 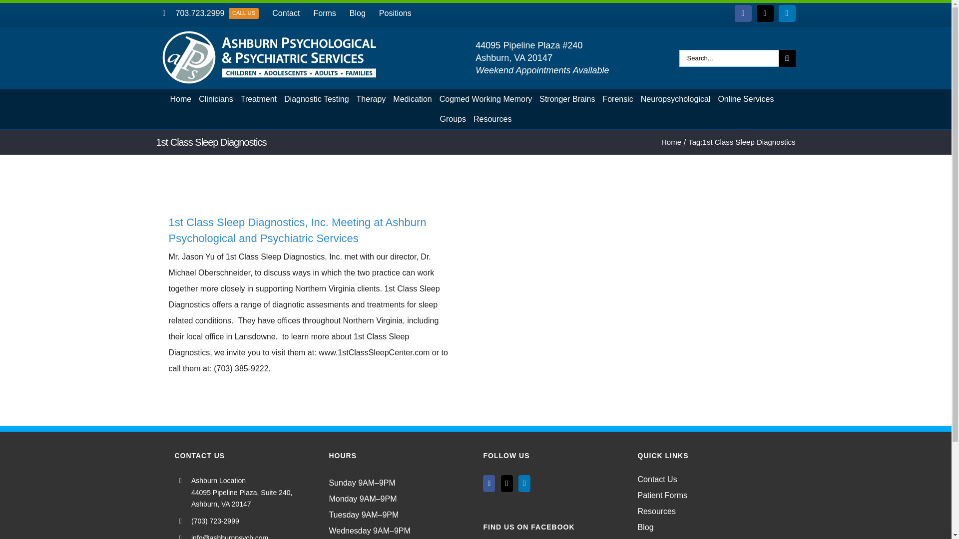 What do you see at coordinates (396, 13) in the screenshot?
I see `Contact` at bounding box center [396, 13].